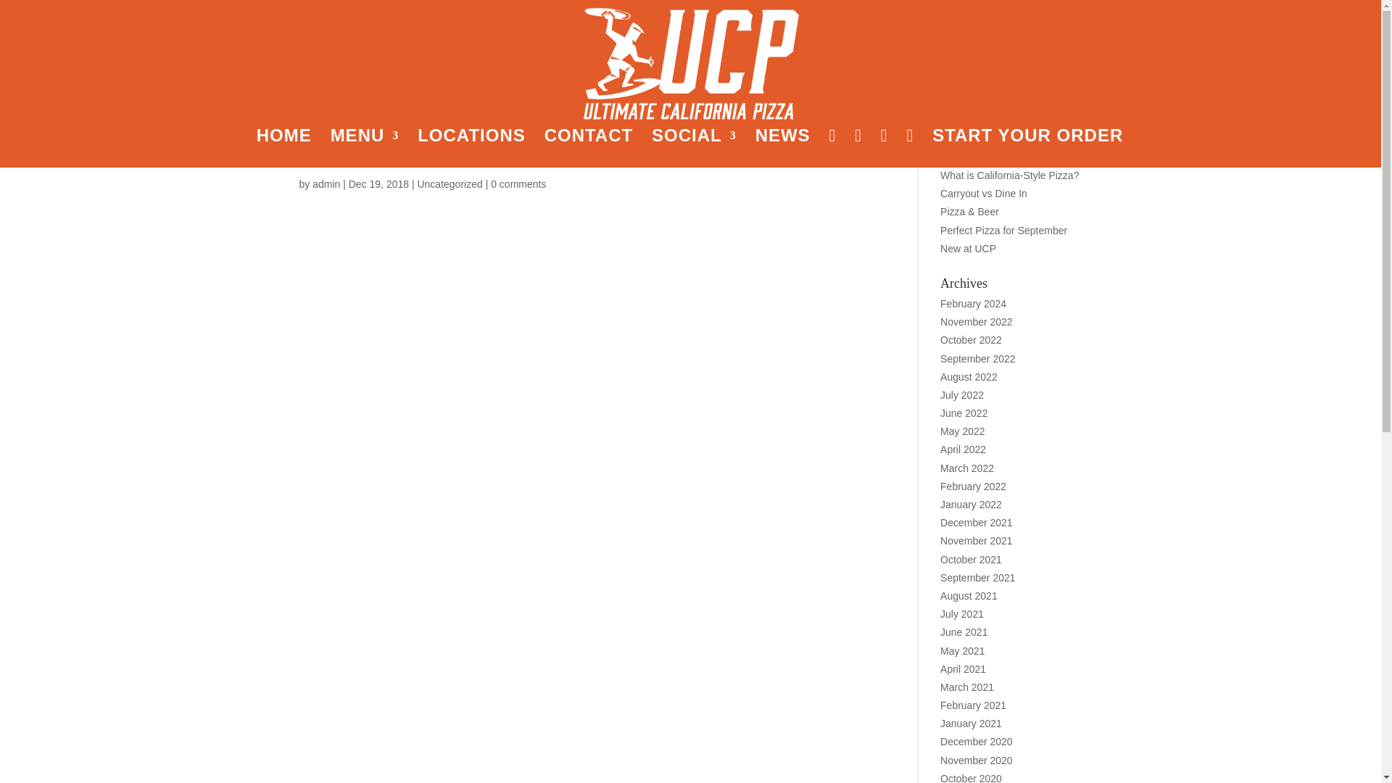 This screenshot has height=783, width=1392. I want to click on MENU, so click(365, 146).